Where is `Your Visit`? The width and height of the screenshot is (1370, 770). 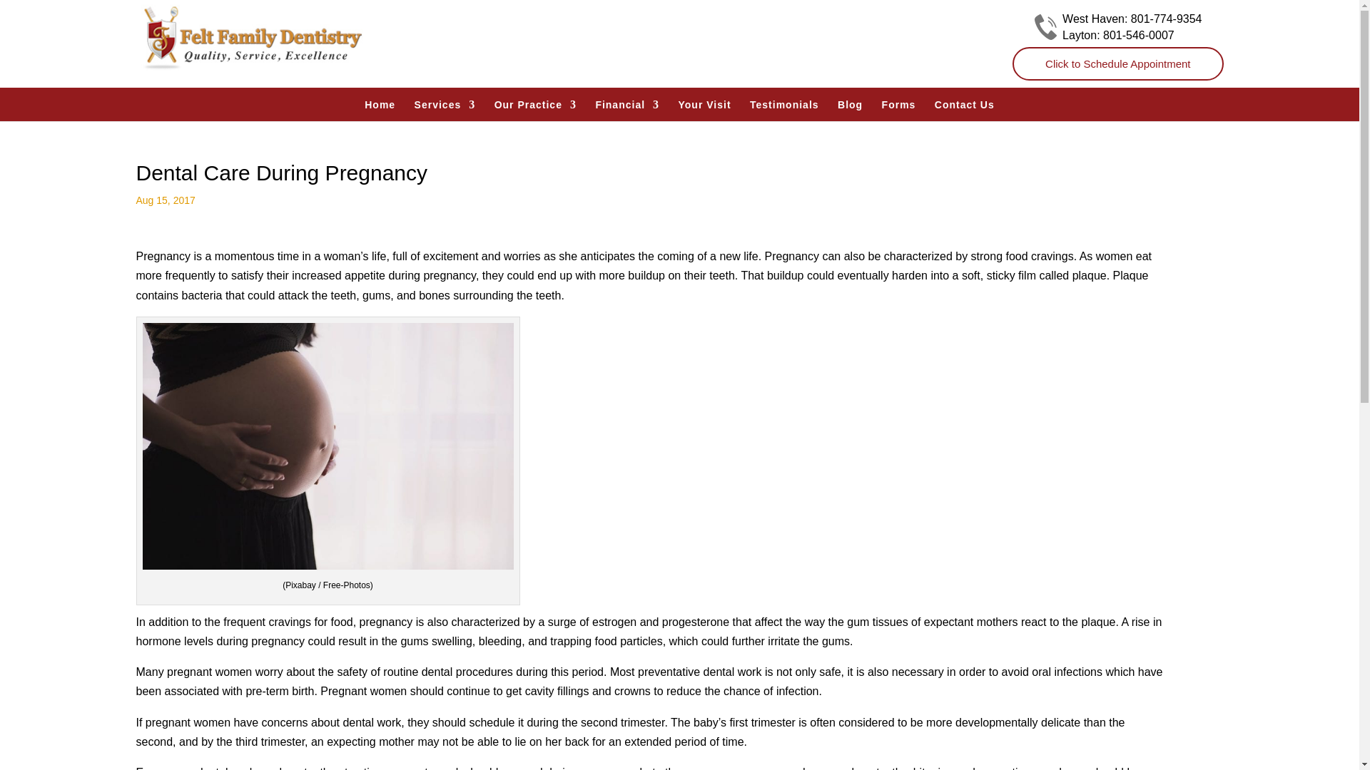
Your Visit is located at coordinates (705, 105).